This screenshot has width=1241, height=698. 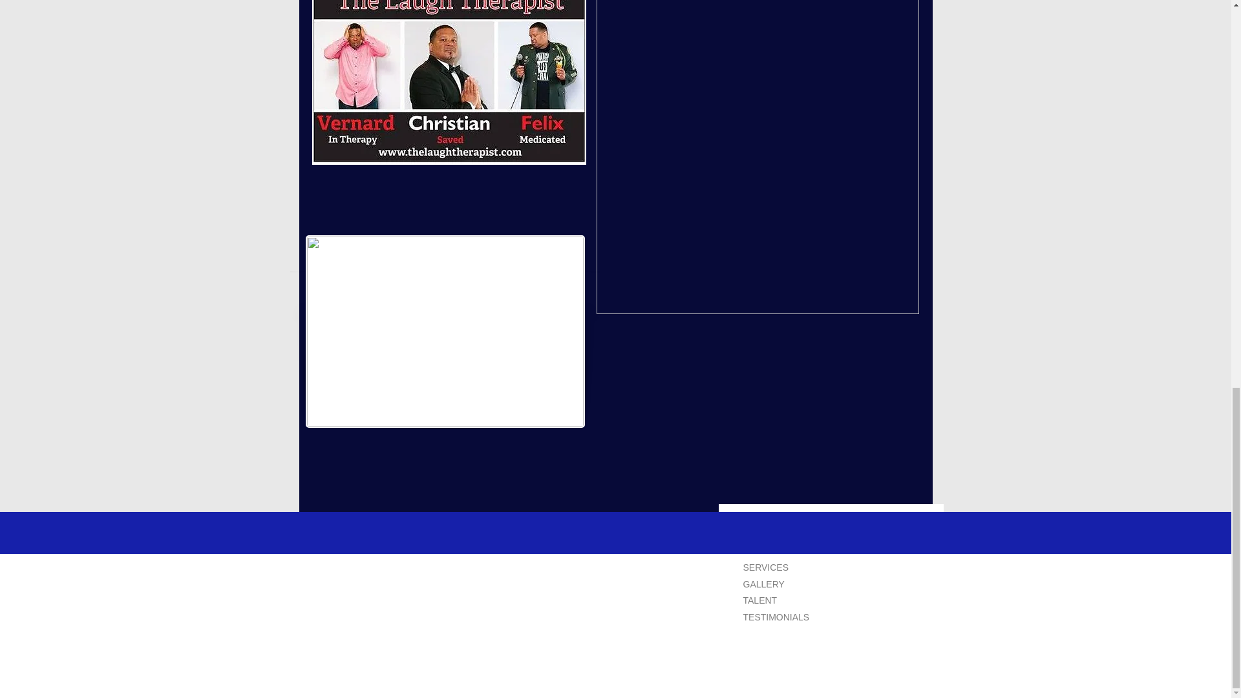 What do you see at coordinates (774, 534) in the screenshot?
I see `HOME` at bounding box center [774, 534].